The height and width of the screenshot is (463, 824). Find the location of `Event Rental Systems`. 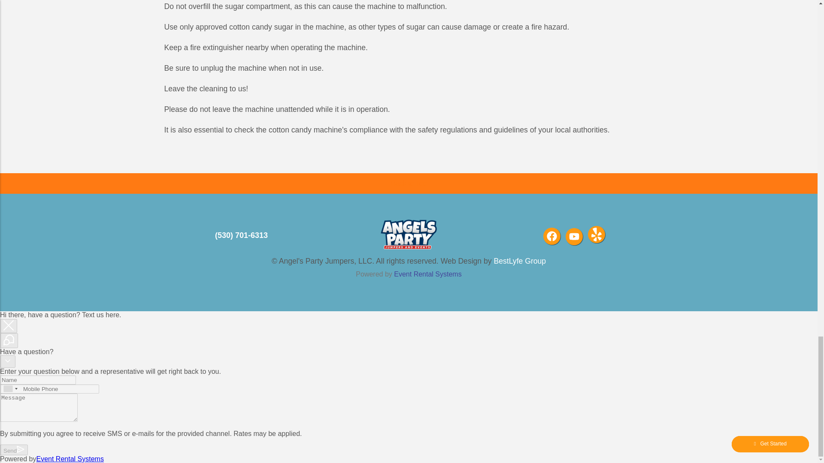

Event Rental Systems is located at coordinates (427, 274).